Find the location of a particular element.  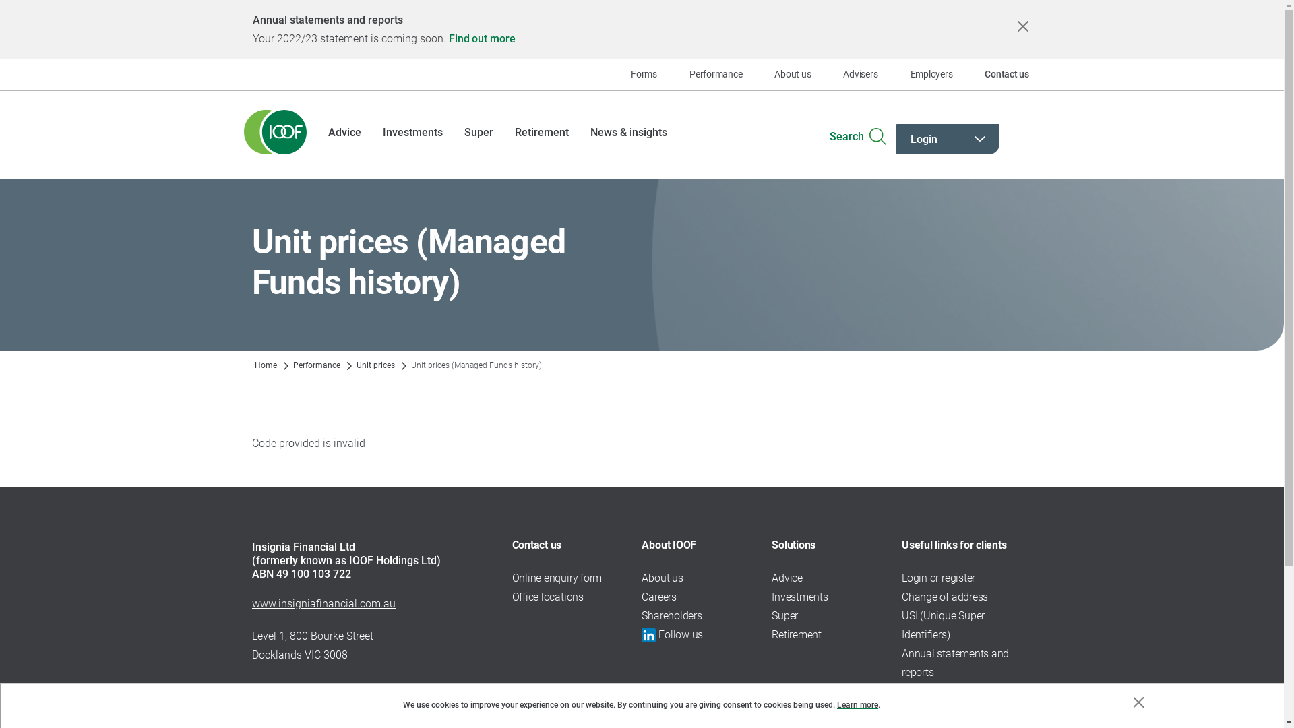

Employers is located at coordinates (931, 75).